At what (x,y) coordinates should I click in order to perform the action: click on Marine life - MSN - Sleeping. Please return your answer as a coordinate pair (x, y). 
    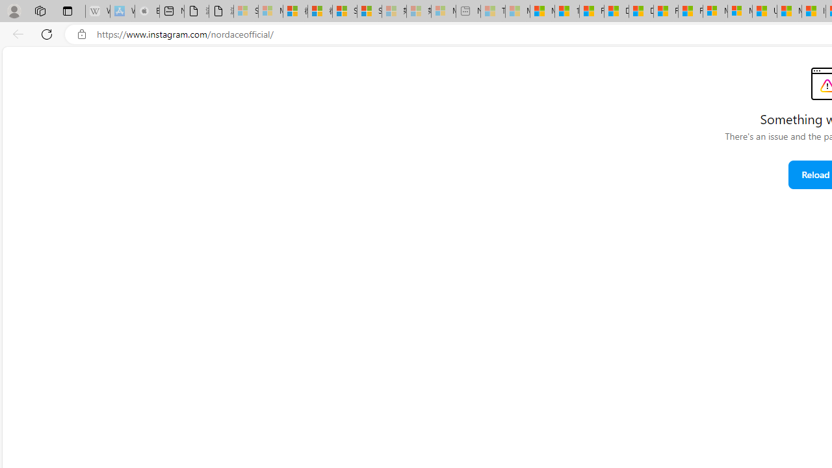
    Looking at the image, I should click on (517, 12).